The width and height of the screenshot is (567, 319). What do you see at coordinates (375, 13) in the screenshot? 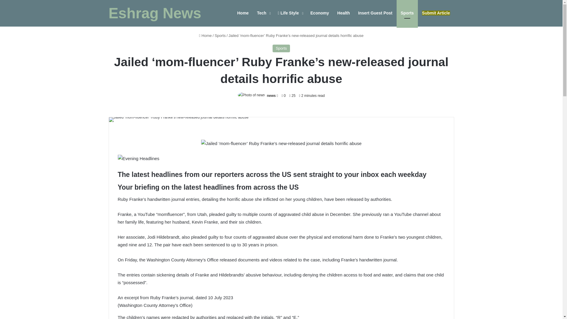
I see `Insert Guest Post` at bounding box center [375, 13].